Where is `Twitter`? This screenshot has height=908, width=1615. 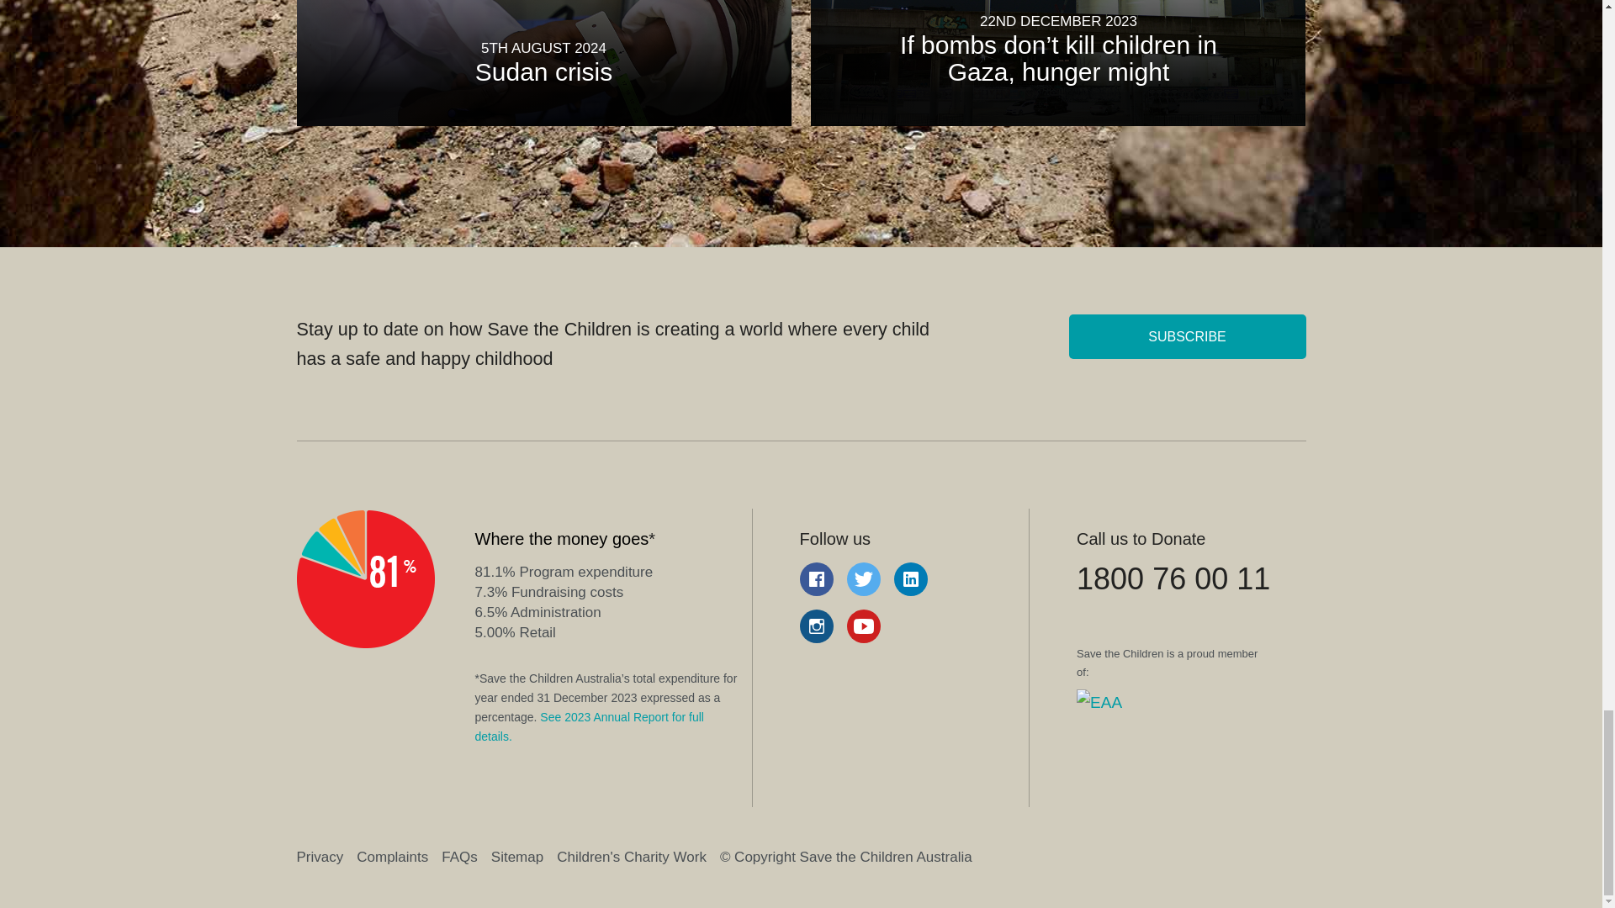
Twitter is located at coordinates (863, 578).